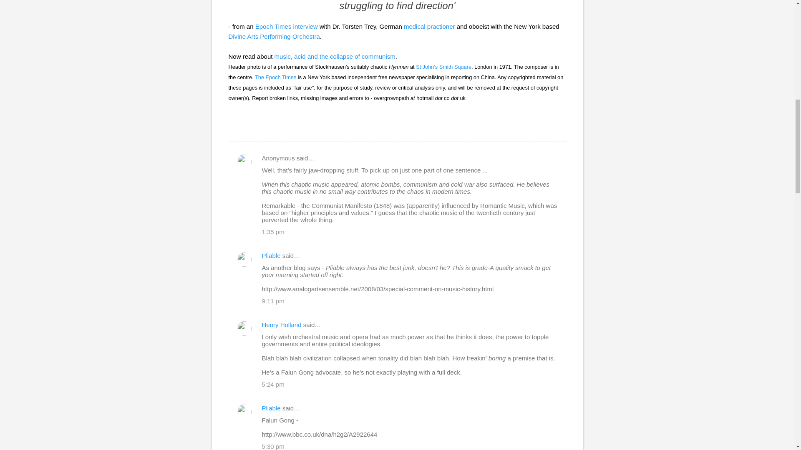 The image size is (801, 450). Describe the element at coordinates (274, 36) in the screenshot. I see `Divine Arts Performing Orchestra` at that location.